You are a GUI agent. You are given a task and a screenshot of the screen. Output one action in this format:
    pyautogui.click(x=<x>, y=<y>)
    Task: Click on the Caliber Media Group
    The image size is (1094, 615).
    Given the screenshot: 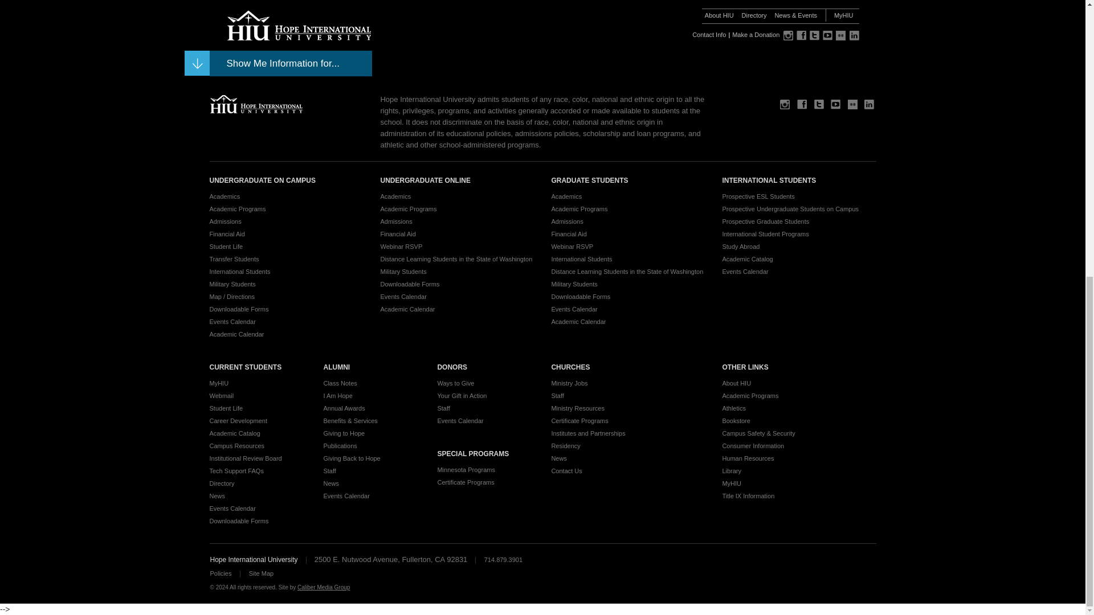 What is the action you would take?
    pyautogui.click(x=324, y=587)
    